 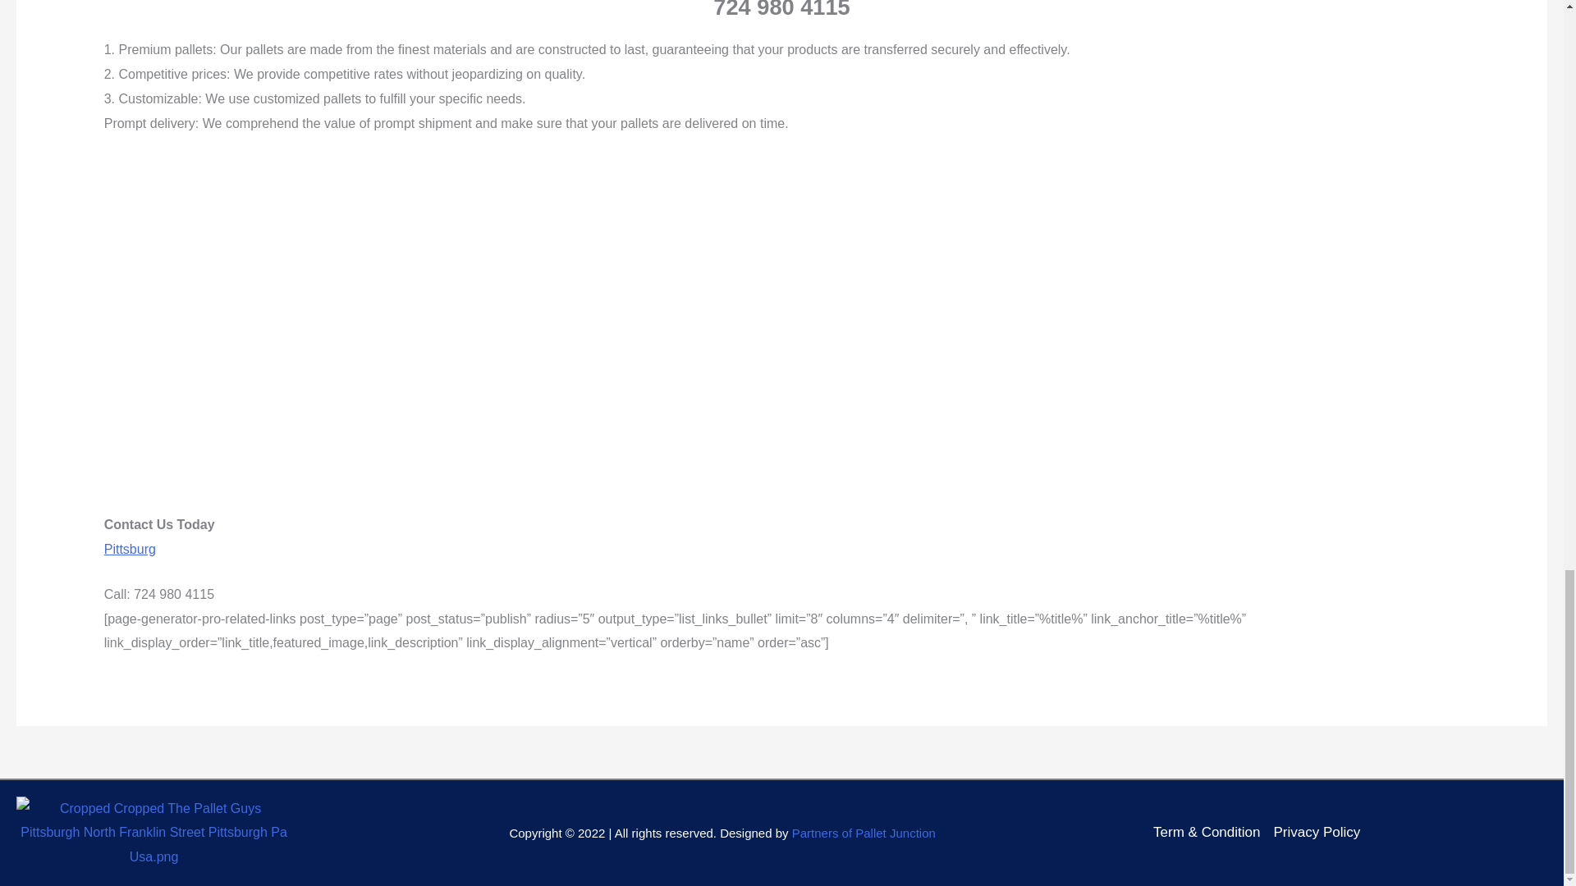 I want to click on Privacy Policy, so click(x=1317, y=833).